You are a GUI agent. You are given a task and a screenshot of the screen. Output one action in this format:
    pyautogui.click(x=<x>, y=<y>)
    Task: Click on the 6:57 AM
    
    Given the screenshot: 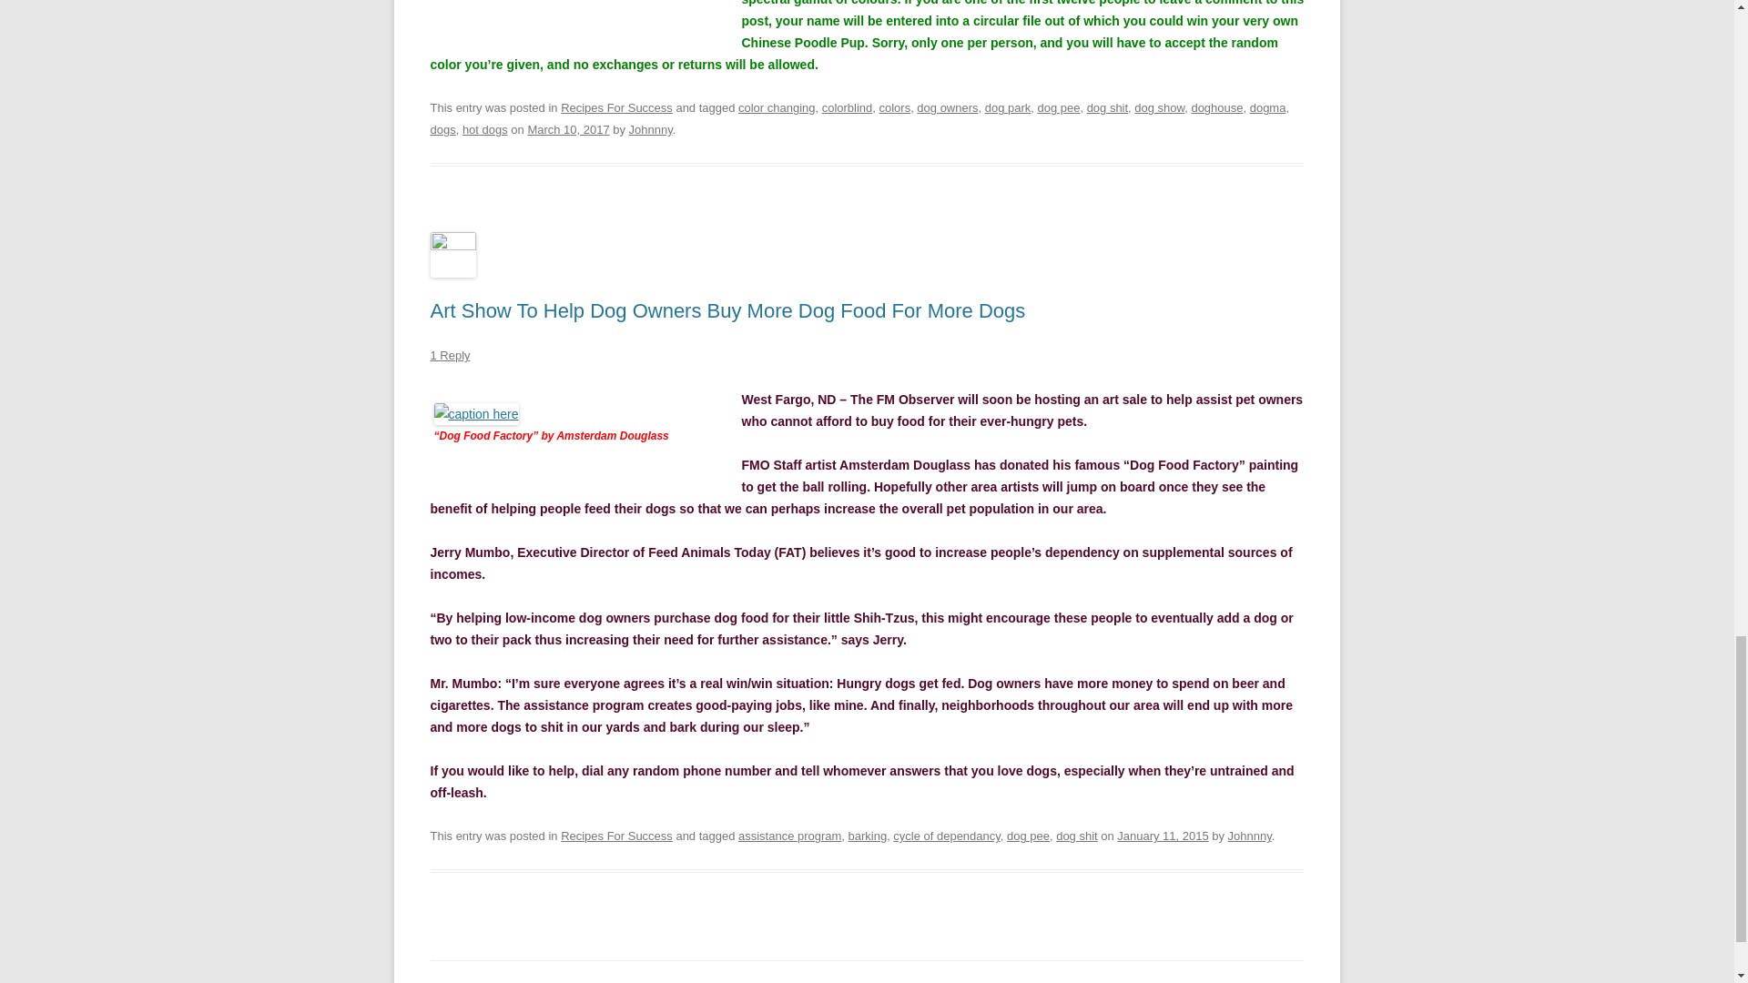 What is the action you would take?
    pyautogui.click(x=568, y=129)
    